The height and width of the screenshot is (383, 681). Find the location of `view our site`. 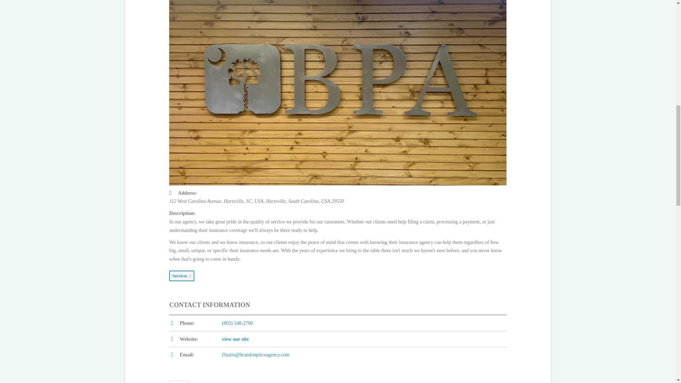

view our site is located at coordinates (235, 339).